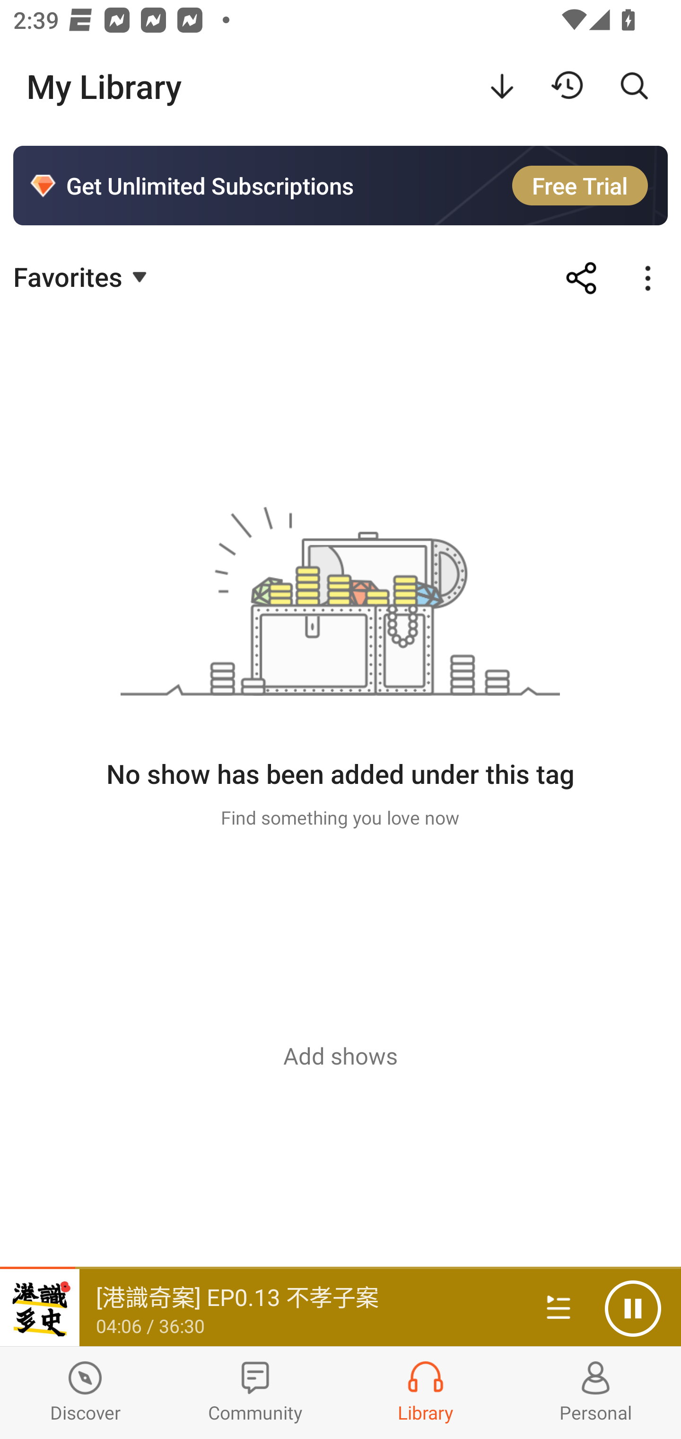 This screenshot has height=1439, width=681. Describe the element at coordinates (596, 1393) in the screenshot. I see `Profiles and Settings Personal` at that location.